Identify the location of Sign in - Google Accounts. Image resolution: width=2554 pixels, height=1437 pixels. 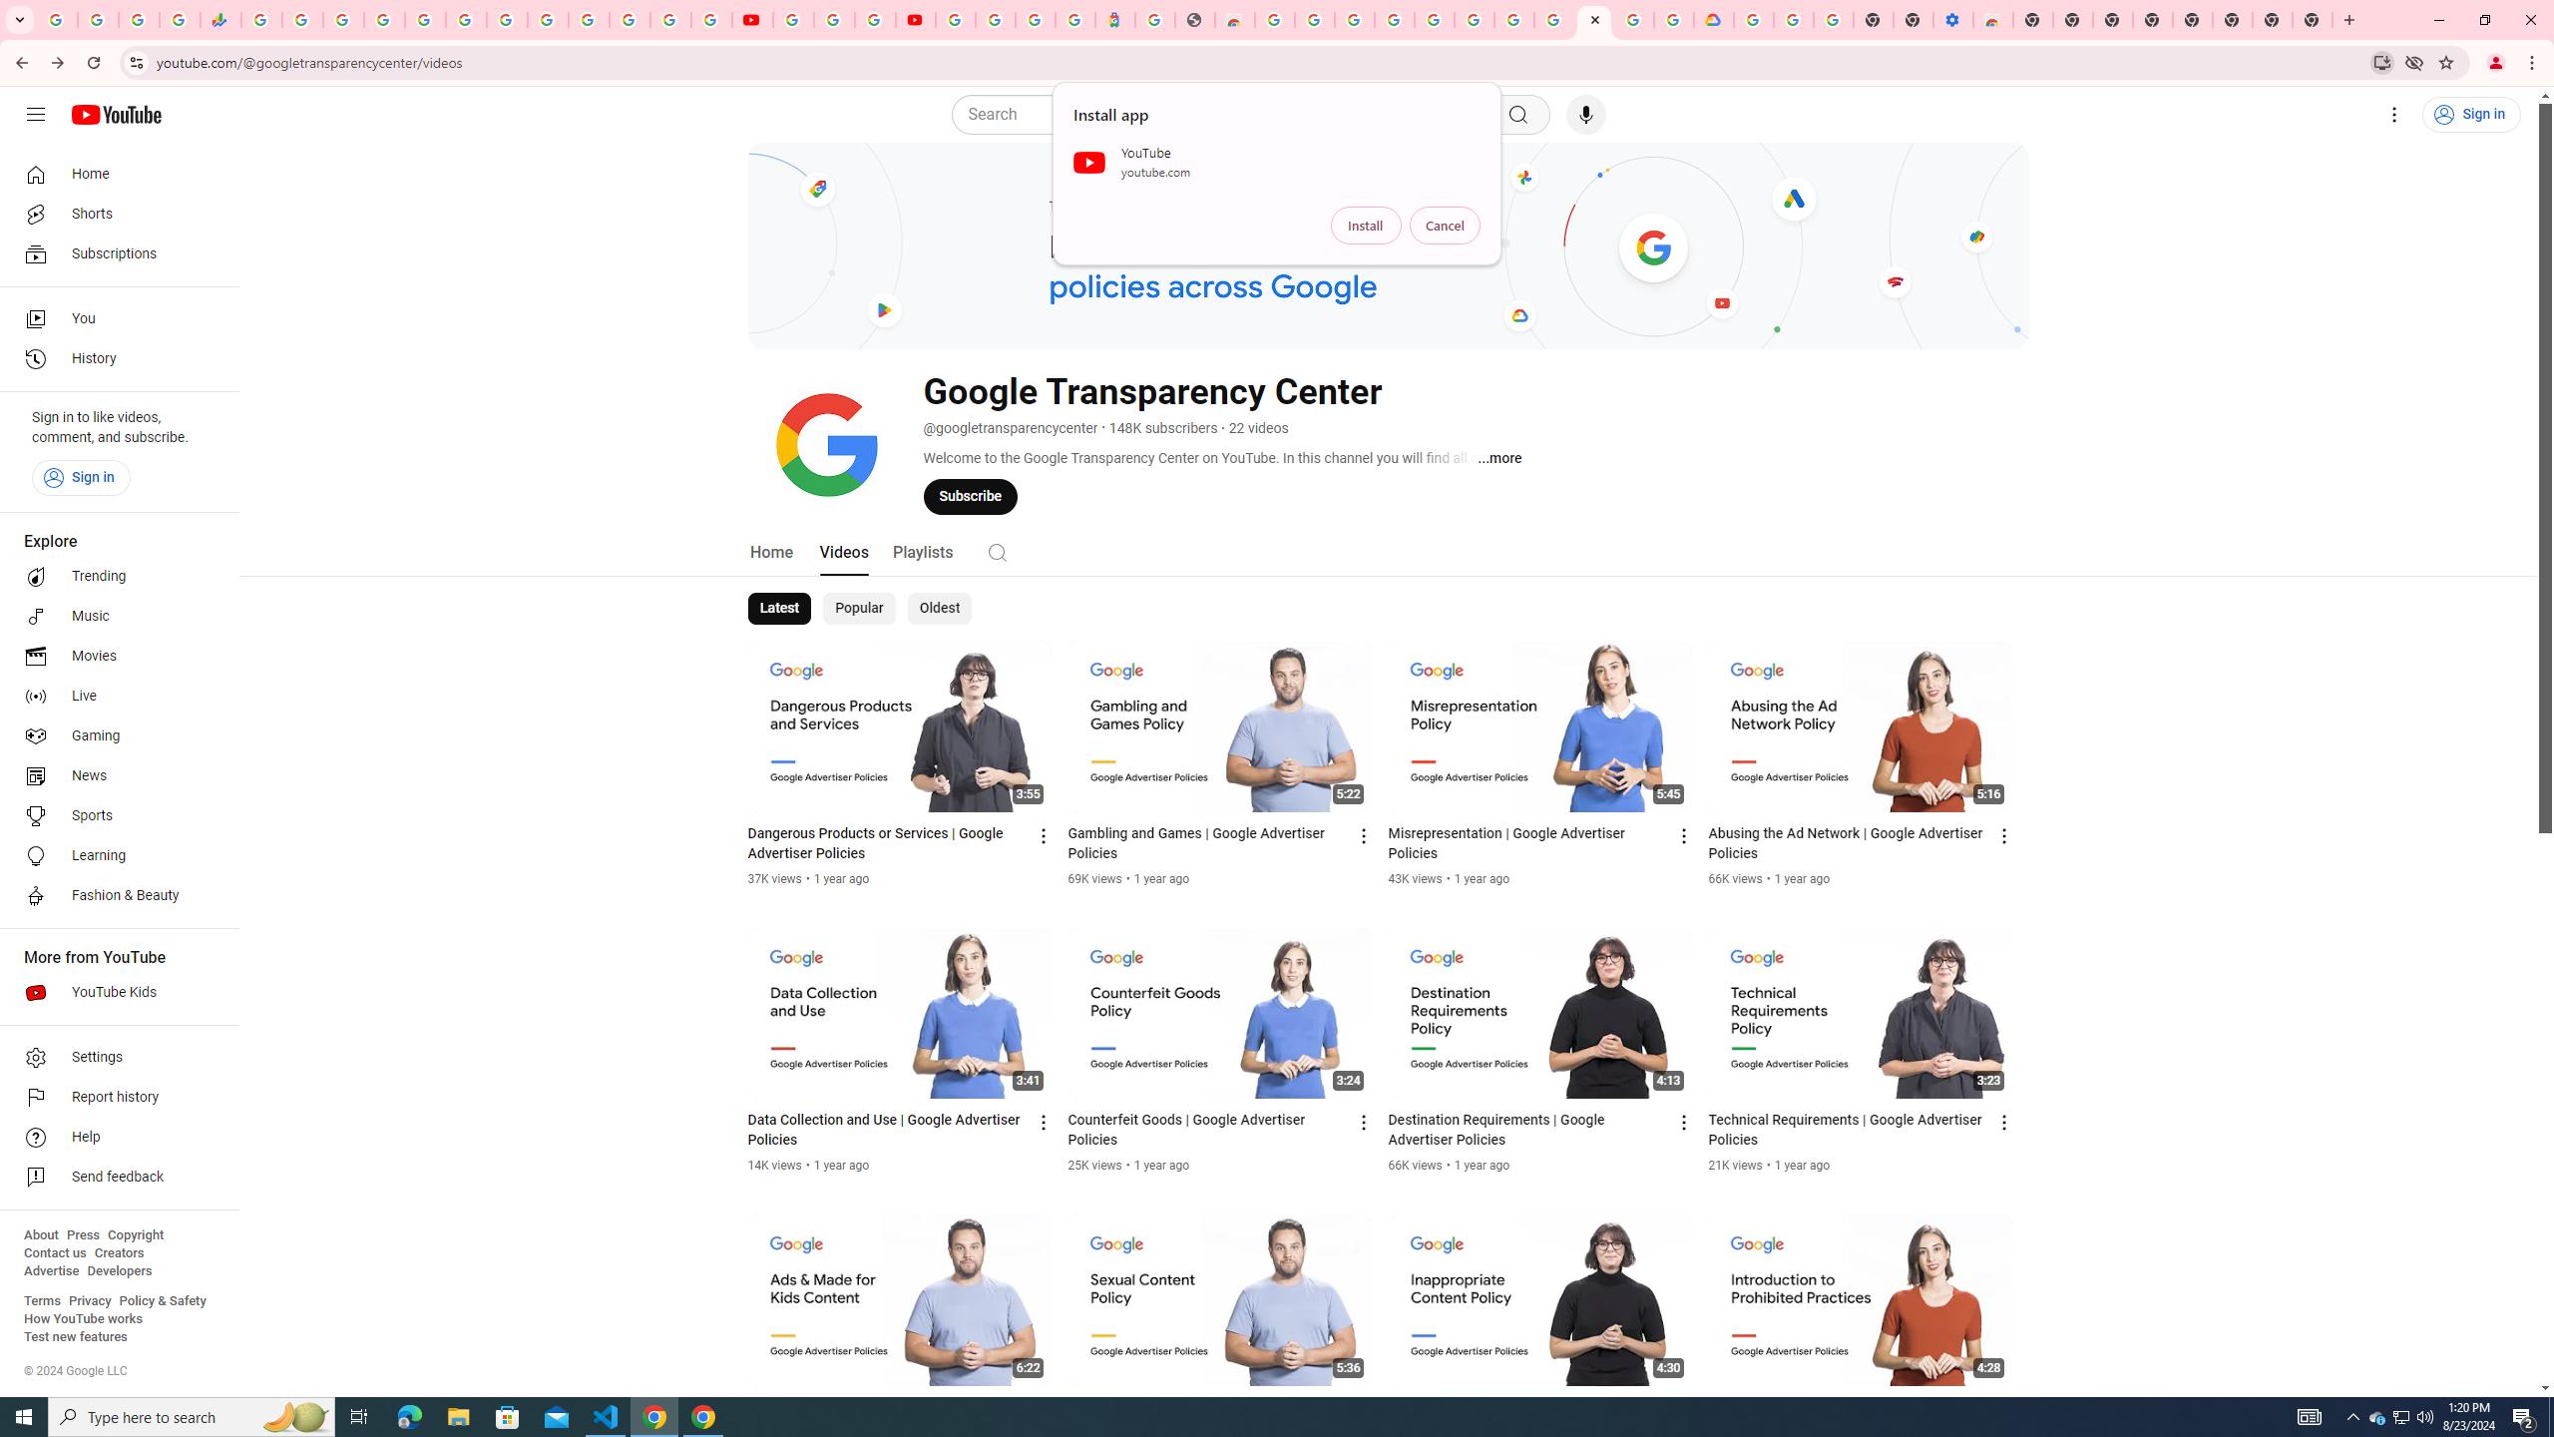
(383, 20).